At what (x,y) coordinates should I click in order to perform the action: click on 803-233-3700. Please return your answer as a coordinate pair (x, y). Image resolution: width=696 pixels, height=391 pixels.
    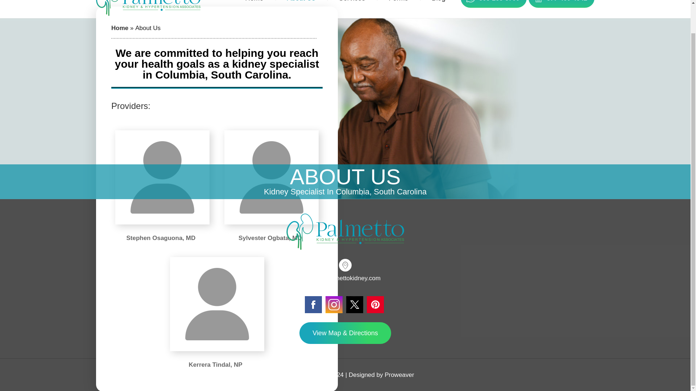
    Looking at the image, I should click on (499, 1).